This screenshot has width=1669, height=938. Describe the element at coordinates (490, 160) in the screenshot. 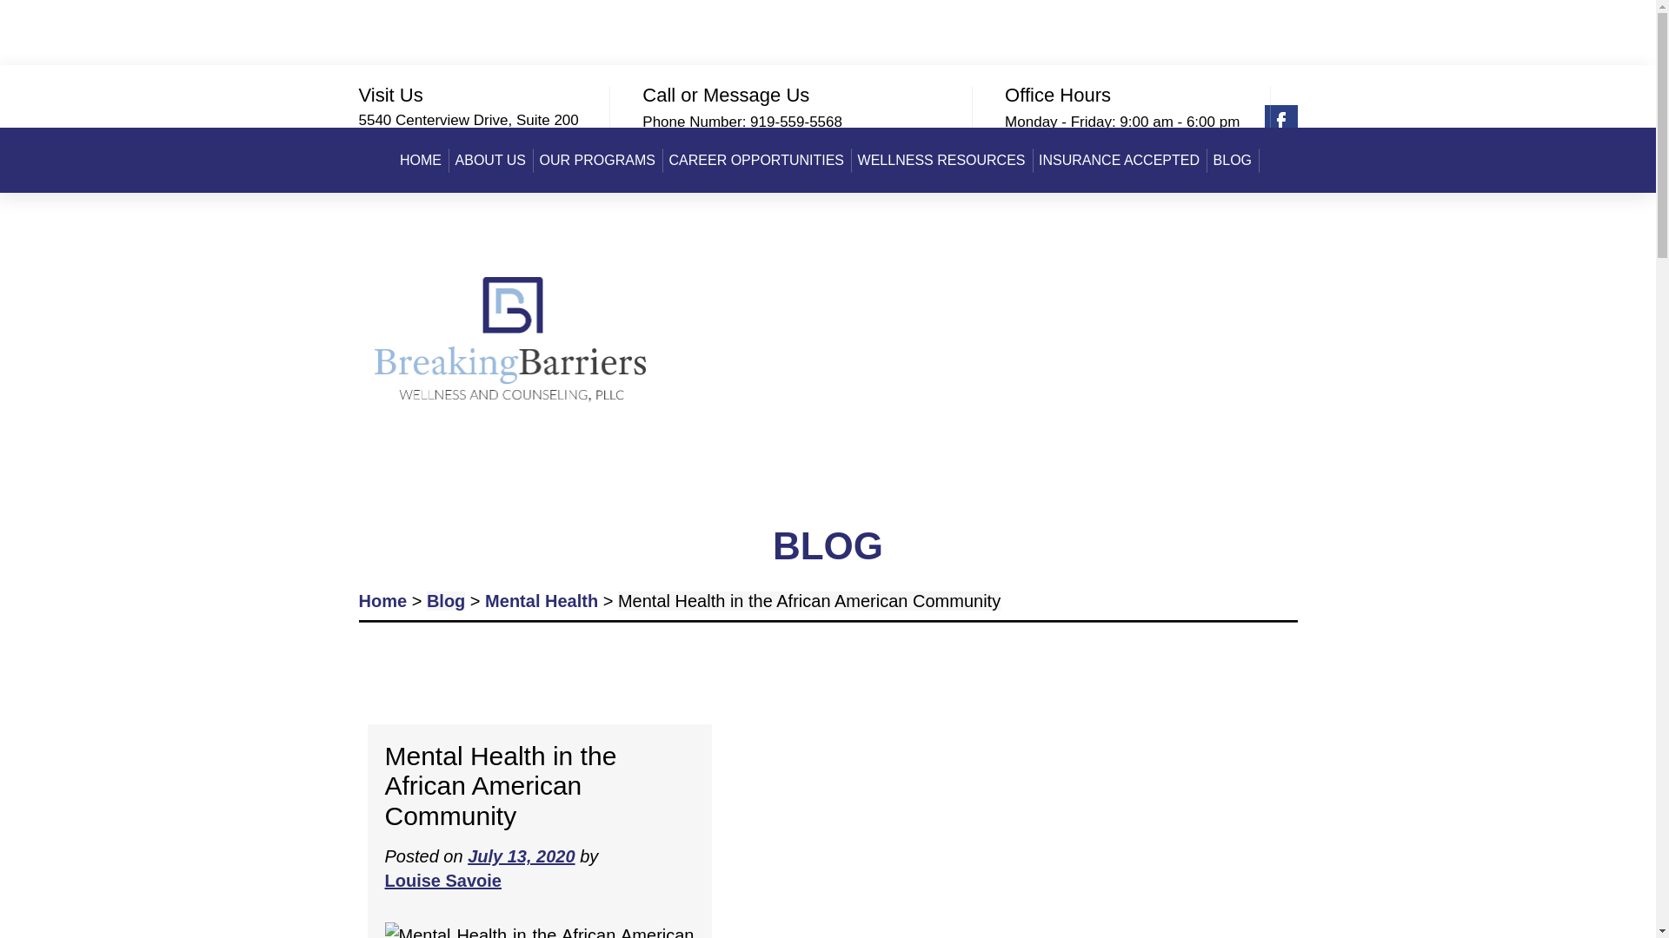

I see `ABOUT US` at that location.